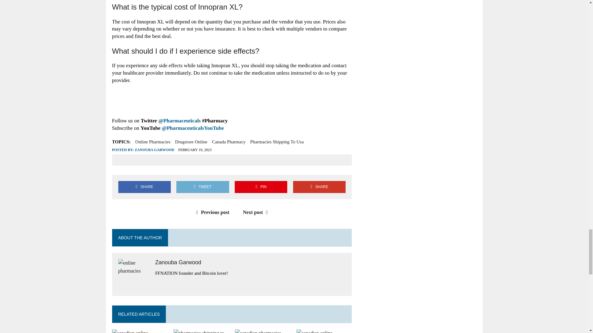 Image resolution: width=593 pixels, height=333 pixels. I want to click on Online Pharmacies, so click(153, 142).